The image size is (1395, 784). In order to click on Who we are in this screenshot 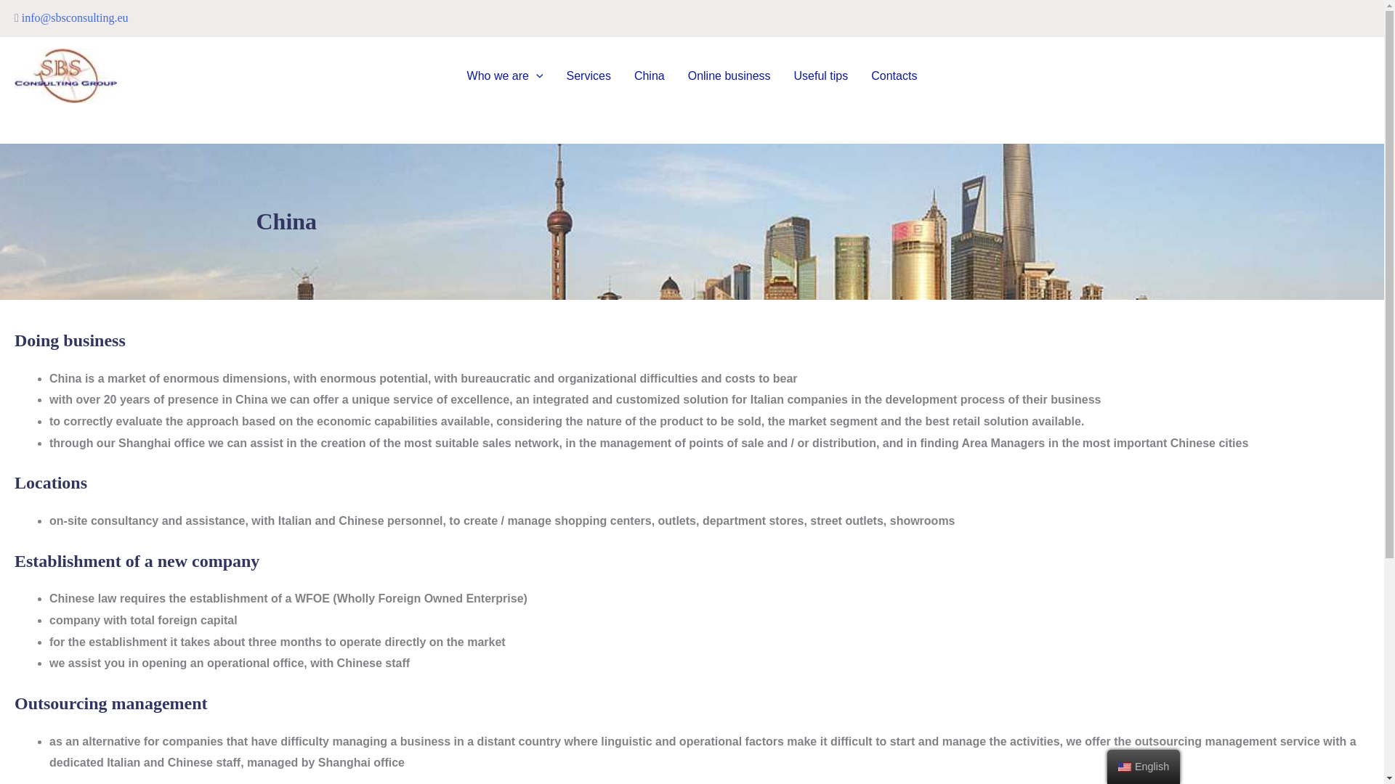, I will do `click(506, 76)`.